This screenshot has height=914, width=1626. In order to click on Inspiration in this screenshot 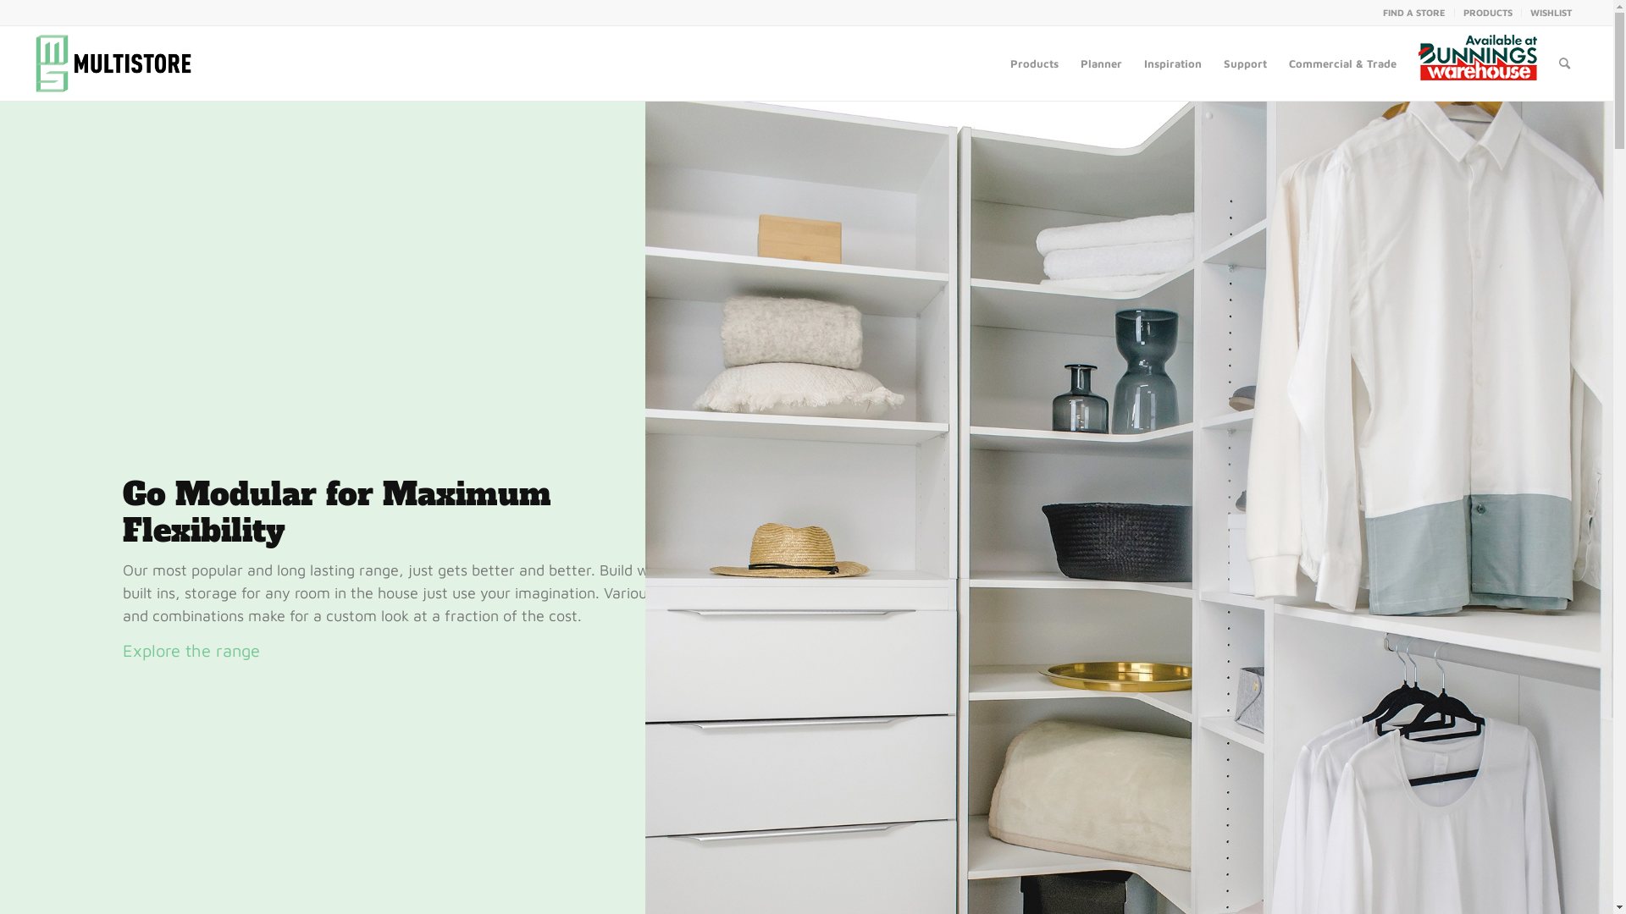, I will do `click(1173, 63)`.